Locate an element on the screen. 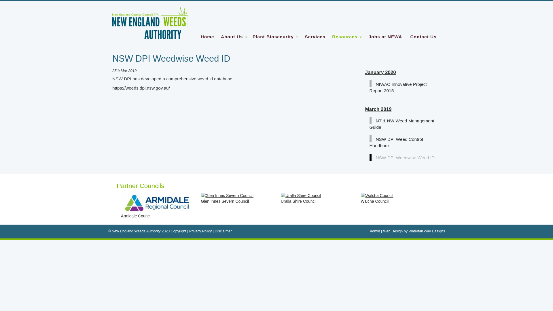  Walcha Council is located at coordinates (396, 198).